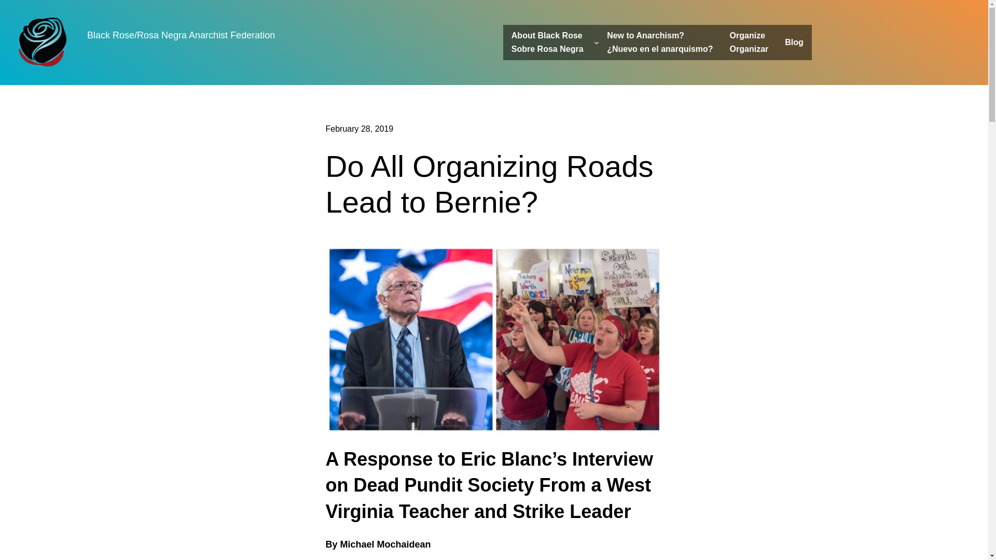  What do you see at coordinates (749, 41) in the screenshot?
I see `Blog` at bounding box center [749, 41].